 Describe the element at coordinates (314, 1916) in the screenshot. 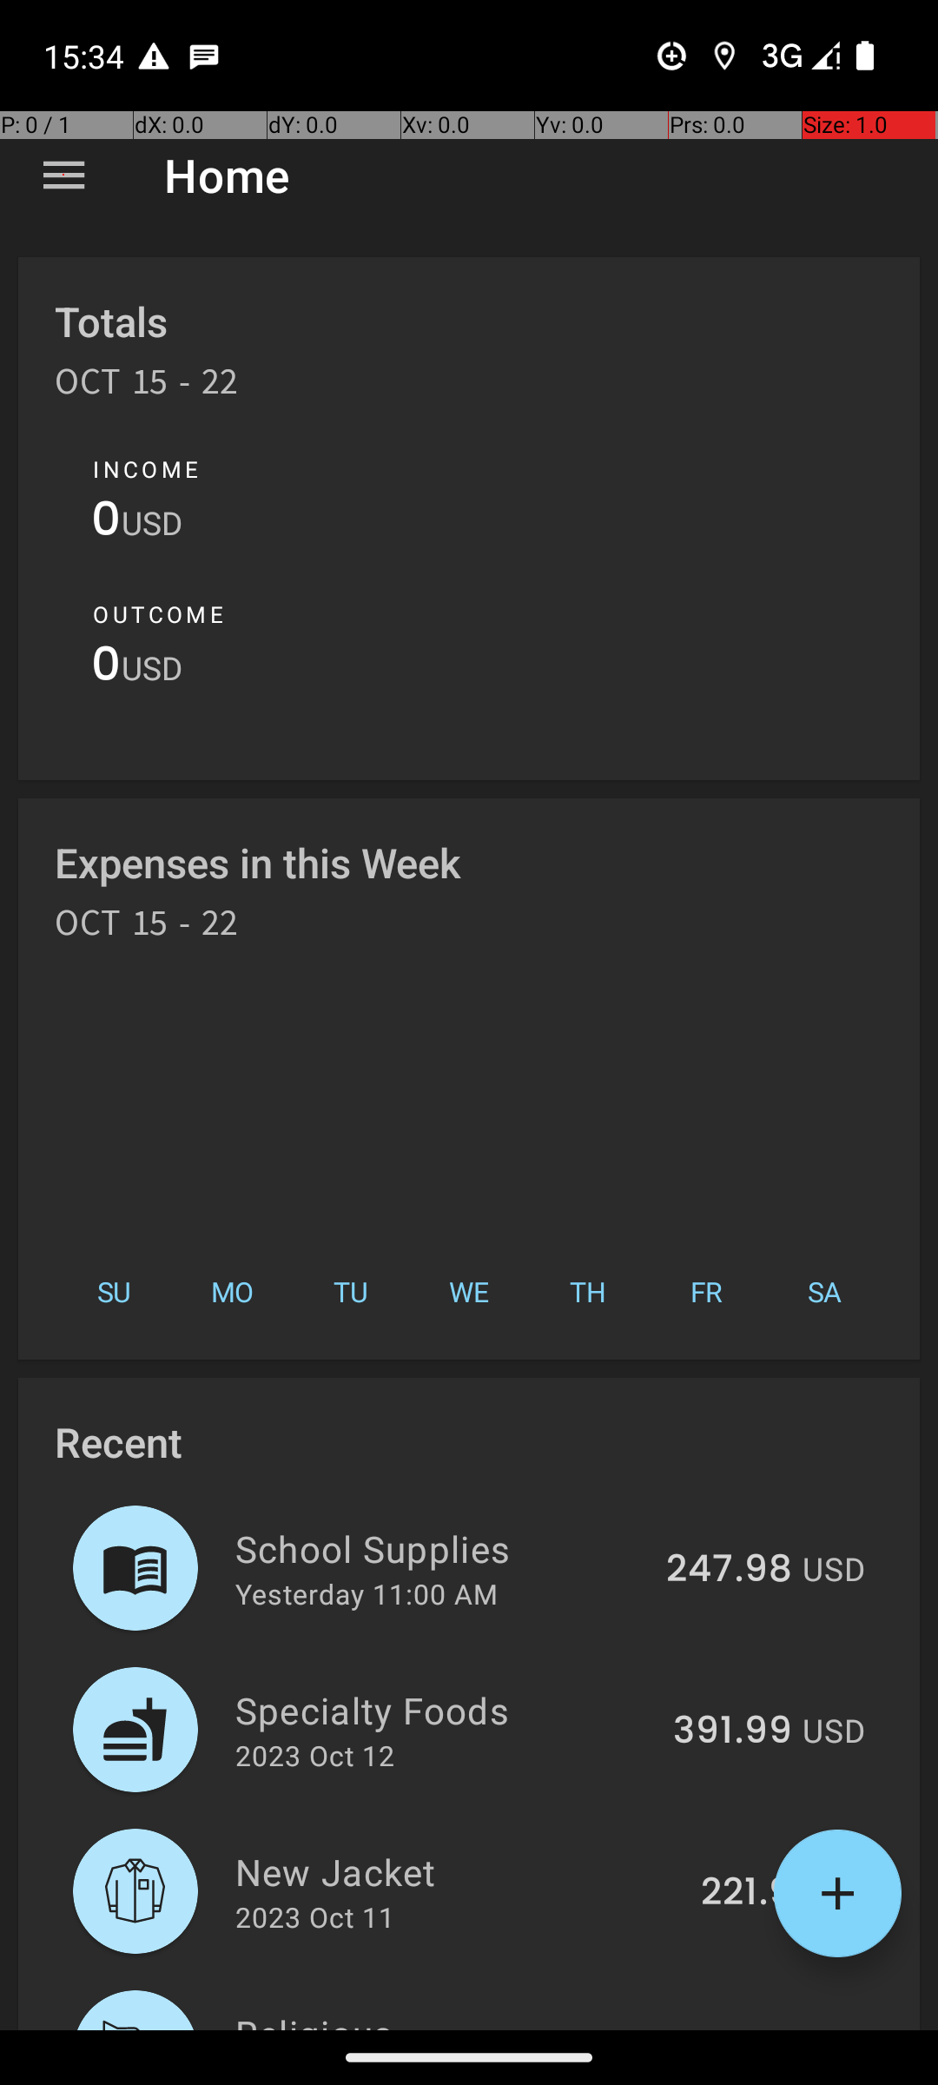

I see `2023 Oct 11` at that location.